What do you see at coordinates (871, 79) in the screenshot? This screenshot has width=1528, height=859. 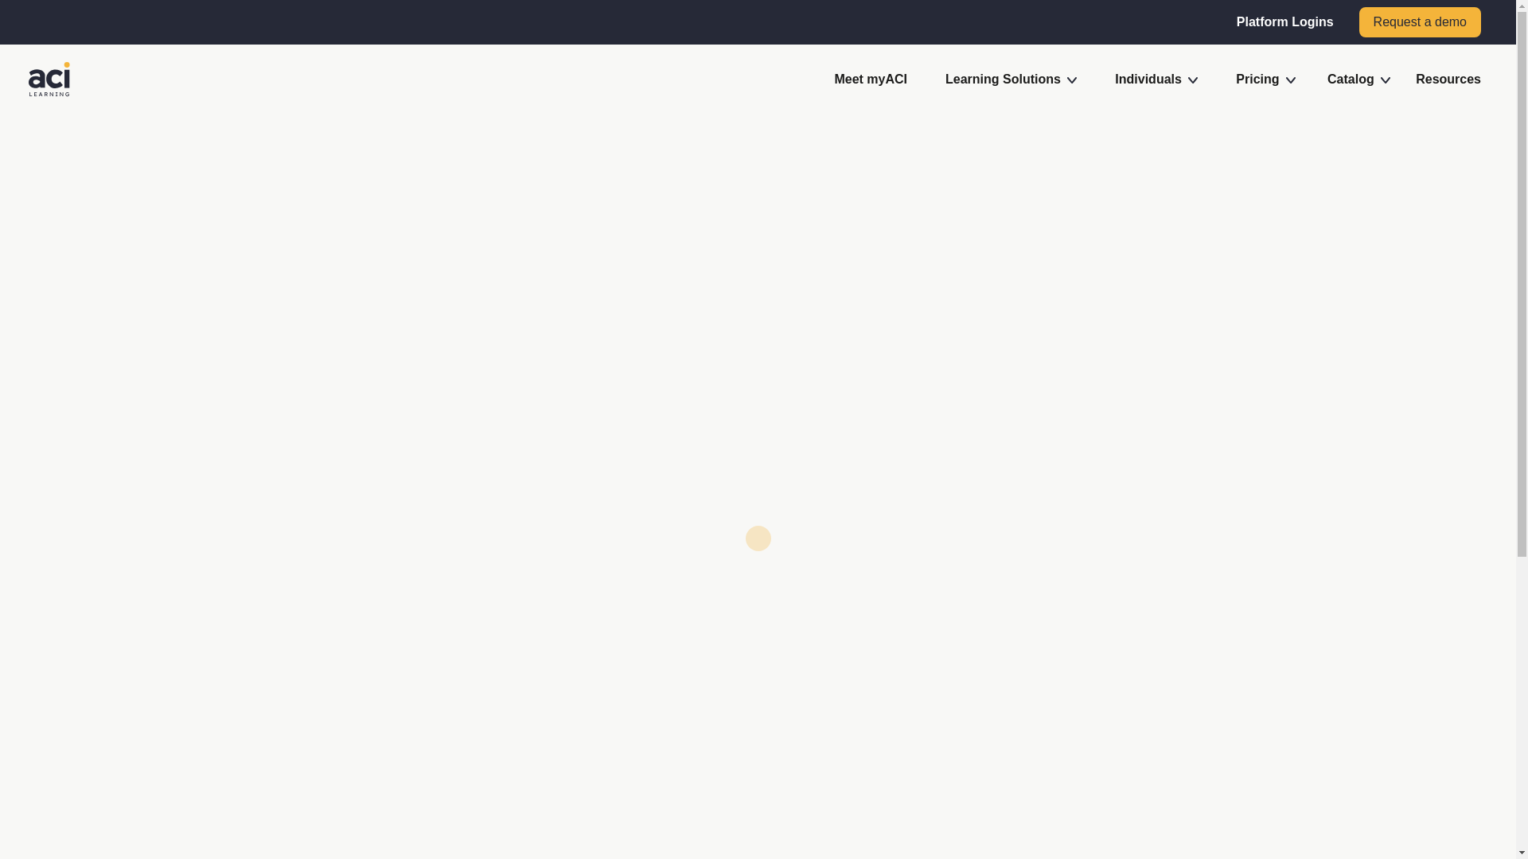 I see `Meet myACI` at bounding box center [871, 79].